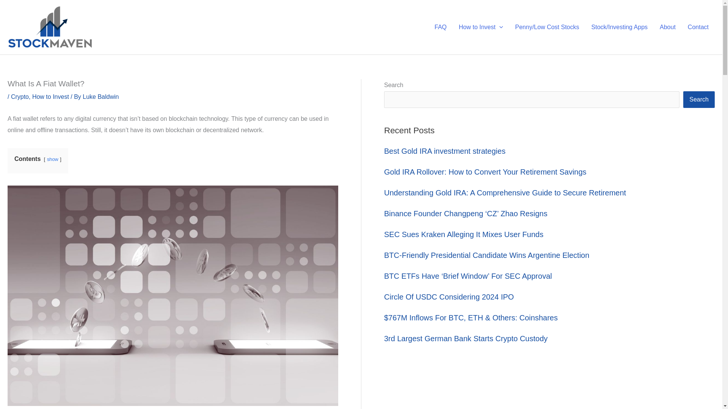 This screenshot has height=409, width=728. Describe the element at coordinates (481, 27) in the screenshot. I see `How to Invest` at that location.